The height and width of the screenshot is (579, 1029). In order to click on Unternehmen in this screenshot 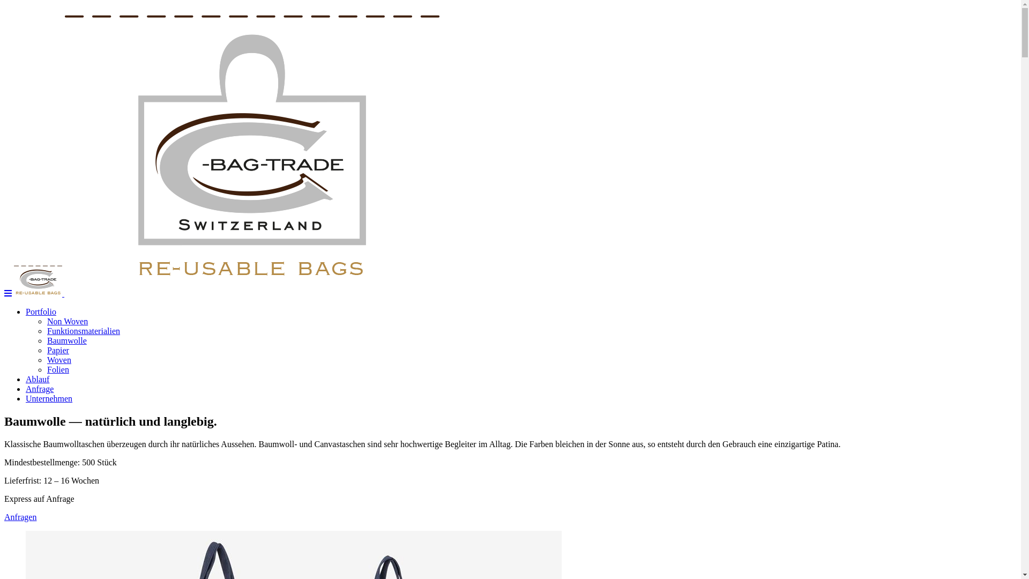, I will do `click(49, 399)`.